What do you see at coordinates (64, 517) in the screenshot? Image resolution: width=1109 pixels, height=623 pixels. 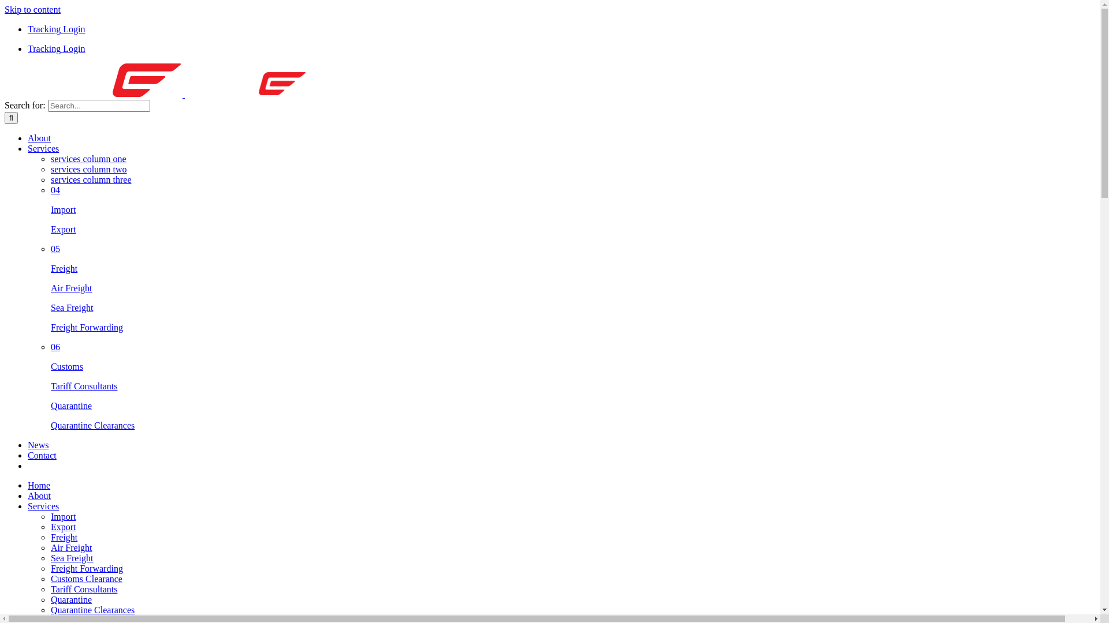 I see `Import` at bounding box center [64, 517].